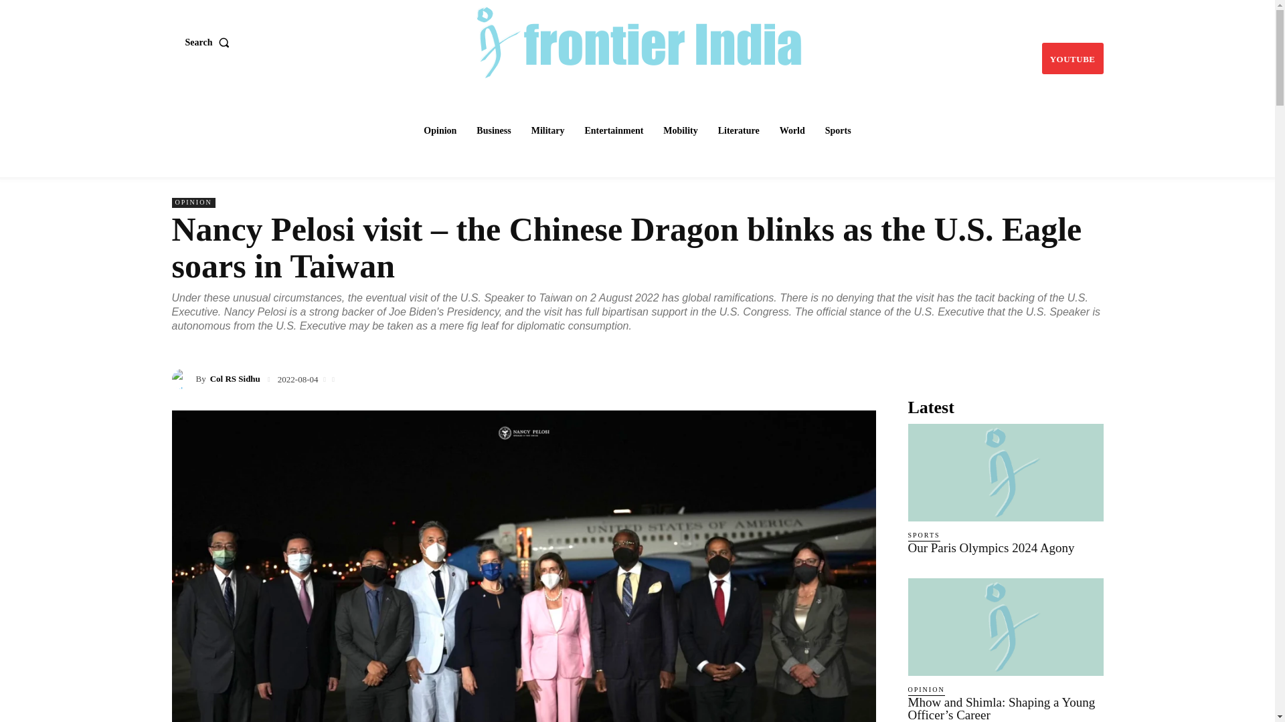 The width and height of the screenshot is (1285, 722). What do you see at coordinates (494, 131) in the screenshot?
I see `Business` at bounding box center [494, 131].